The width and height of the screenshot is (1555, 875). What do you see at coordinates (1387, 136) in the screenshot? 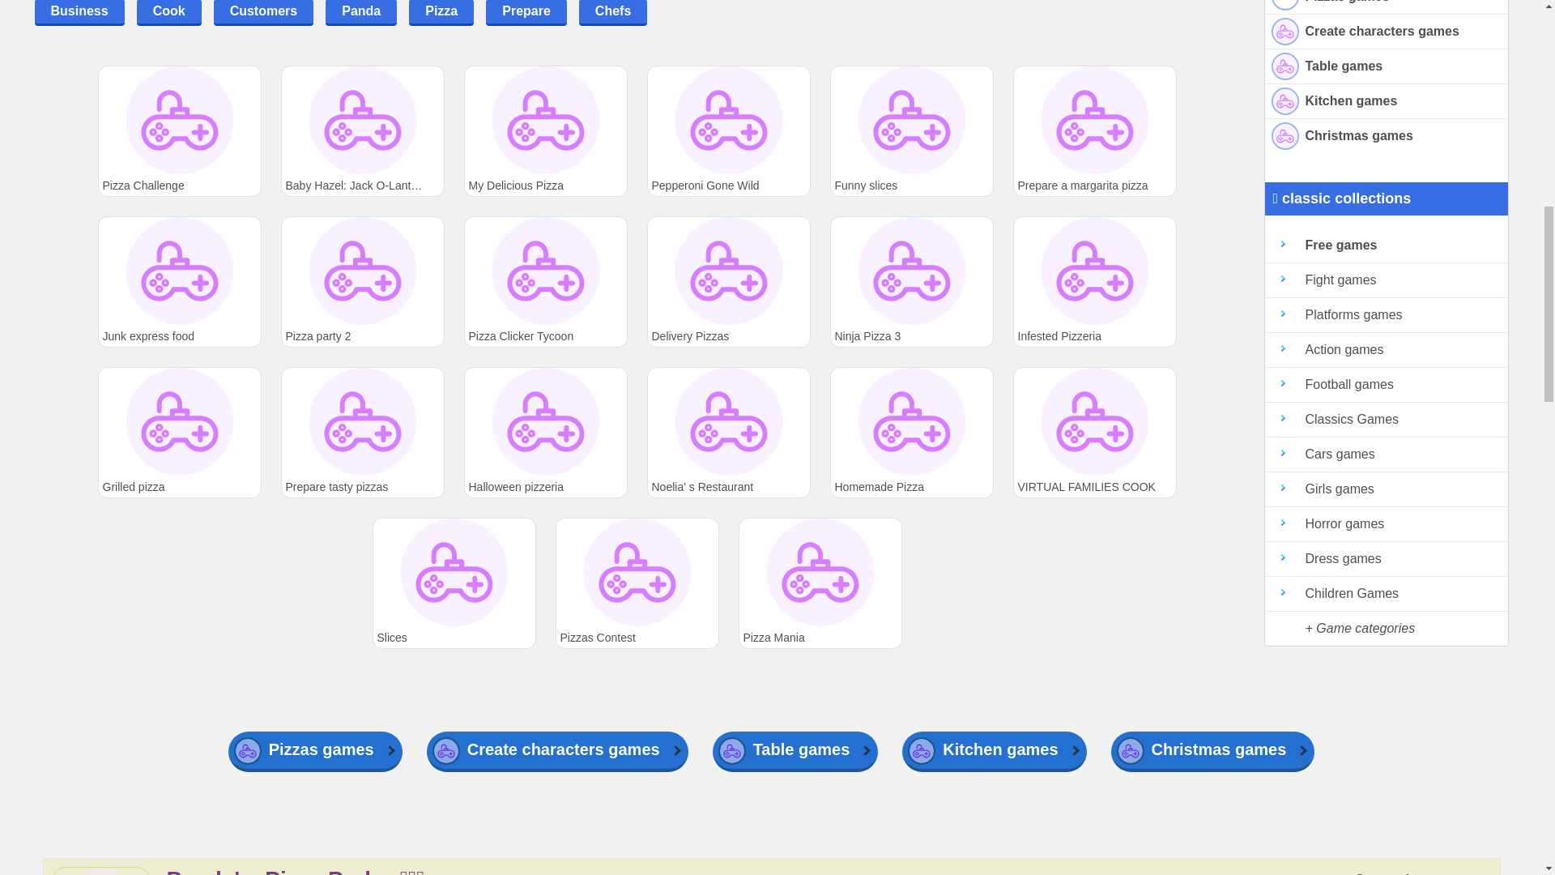
I see `Christmas games` at bounding box center [1387, 136].